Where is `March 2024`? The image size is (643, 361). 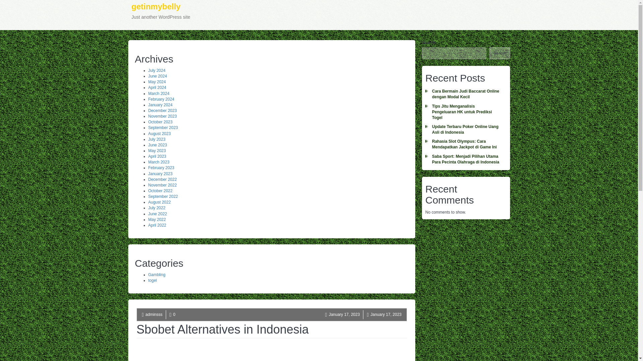
March 2024 is located at coordinates (161, 15).